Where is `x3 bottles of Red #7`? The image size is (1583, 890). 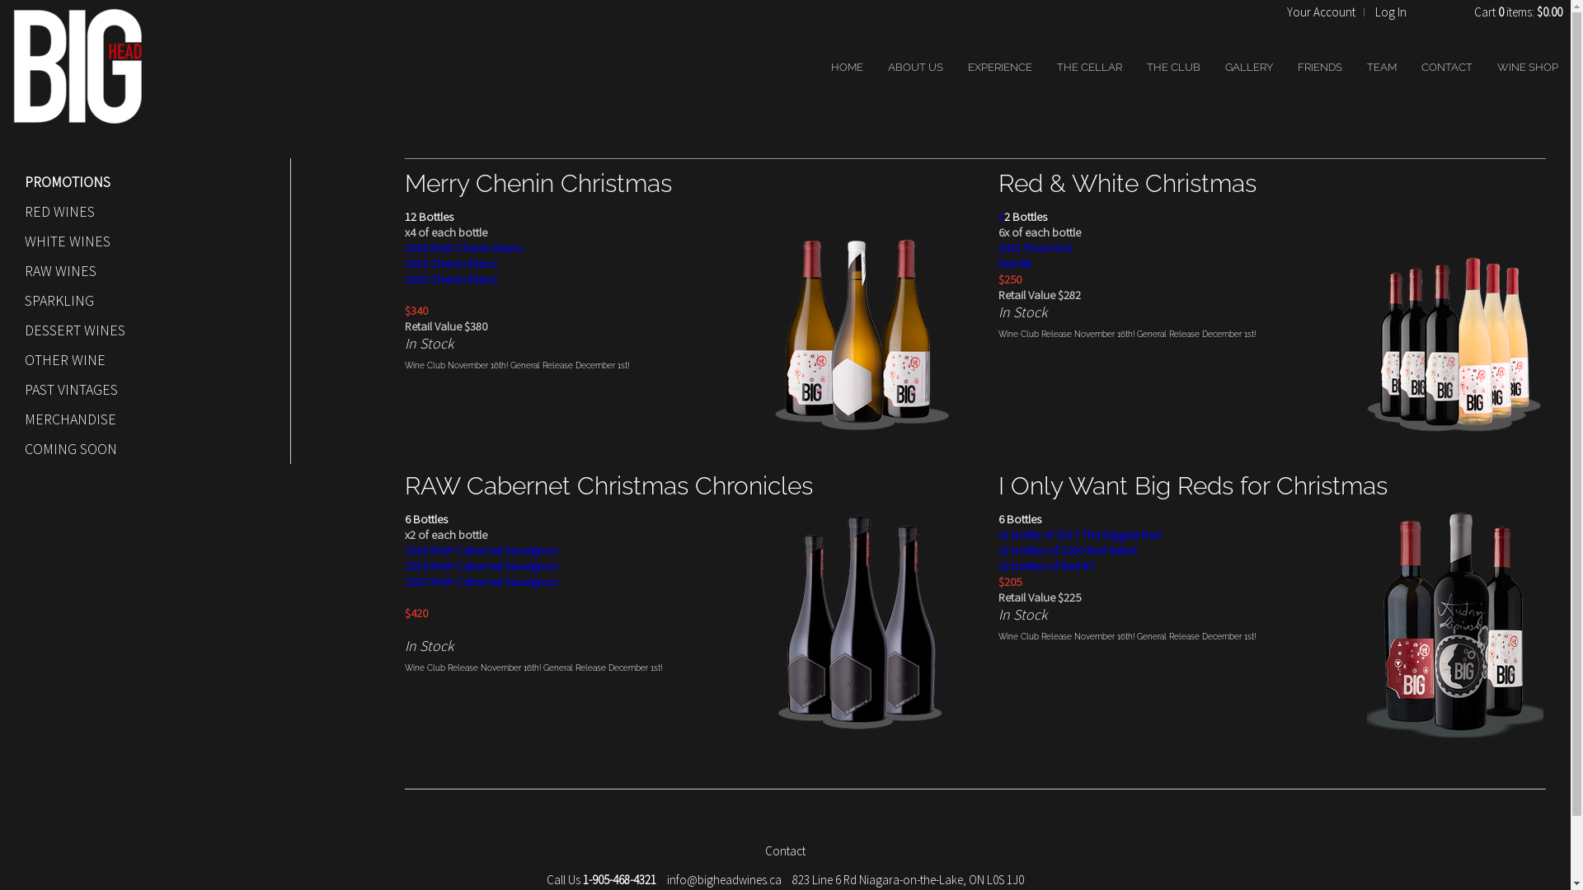
x3 bottles of Red #7 is located at coordinates (1046, 565).